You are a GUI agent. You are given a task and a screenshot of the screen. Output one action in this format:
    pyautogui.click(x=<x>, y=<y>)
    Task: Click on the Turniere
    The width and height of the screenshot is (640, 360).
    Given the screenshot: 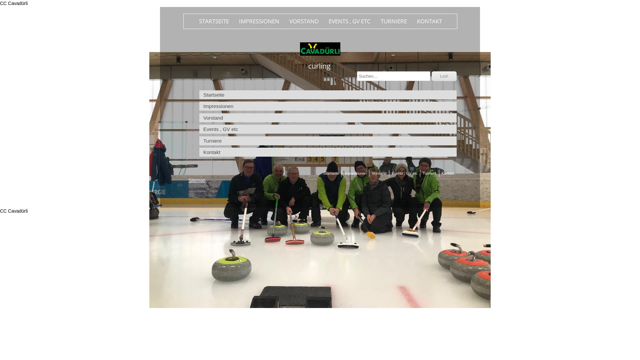 What is the action you would take?
    pyautogui.click(x=328, y=141)
    